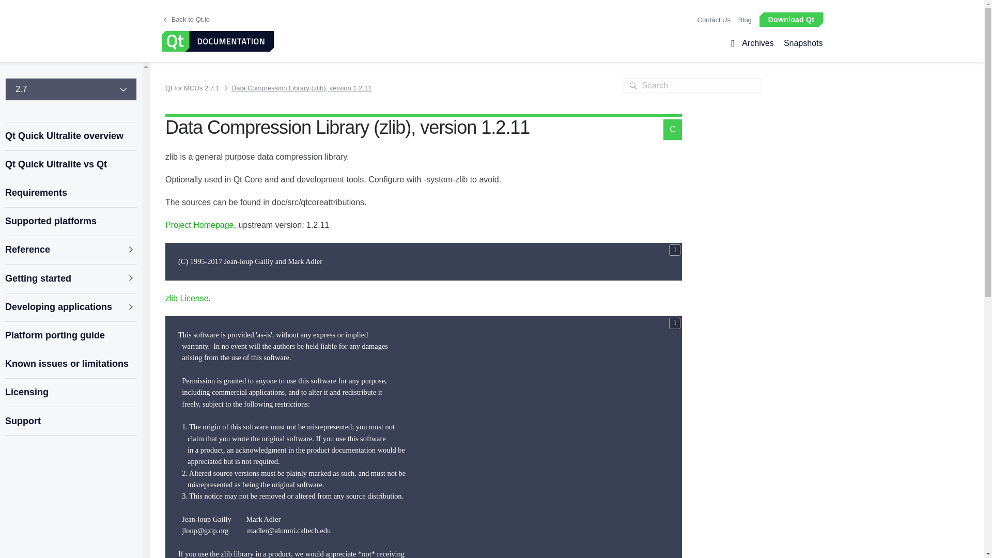  Describe the element at coordinates (70, 393) in the screenshot. I see `Licensing` at that location.